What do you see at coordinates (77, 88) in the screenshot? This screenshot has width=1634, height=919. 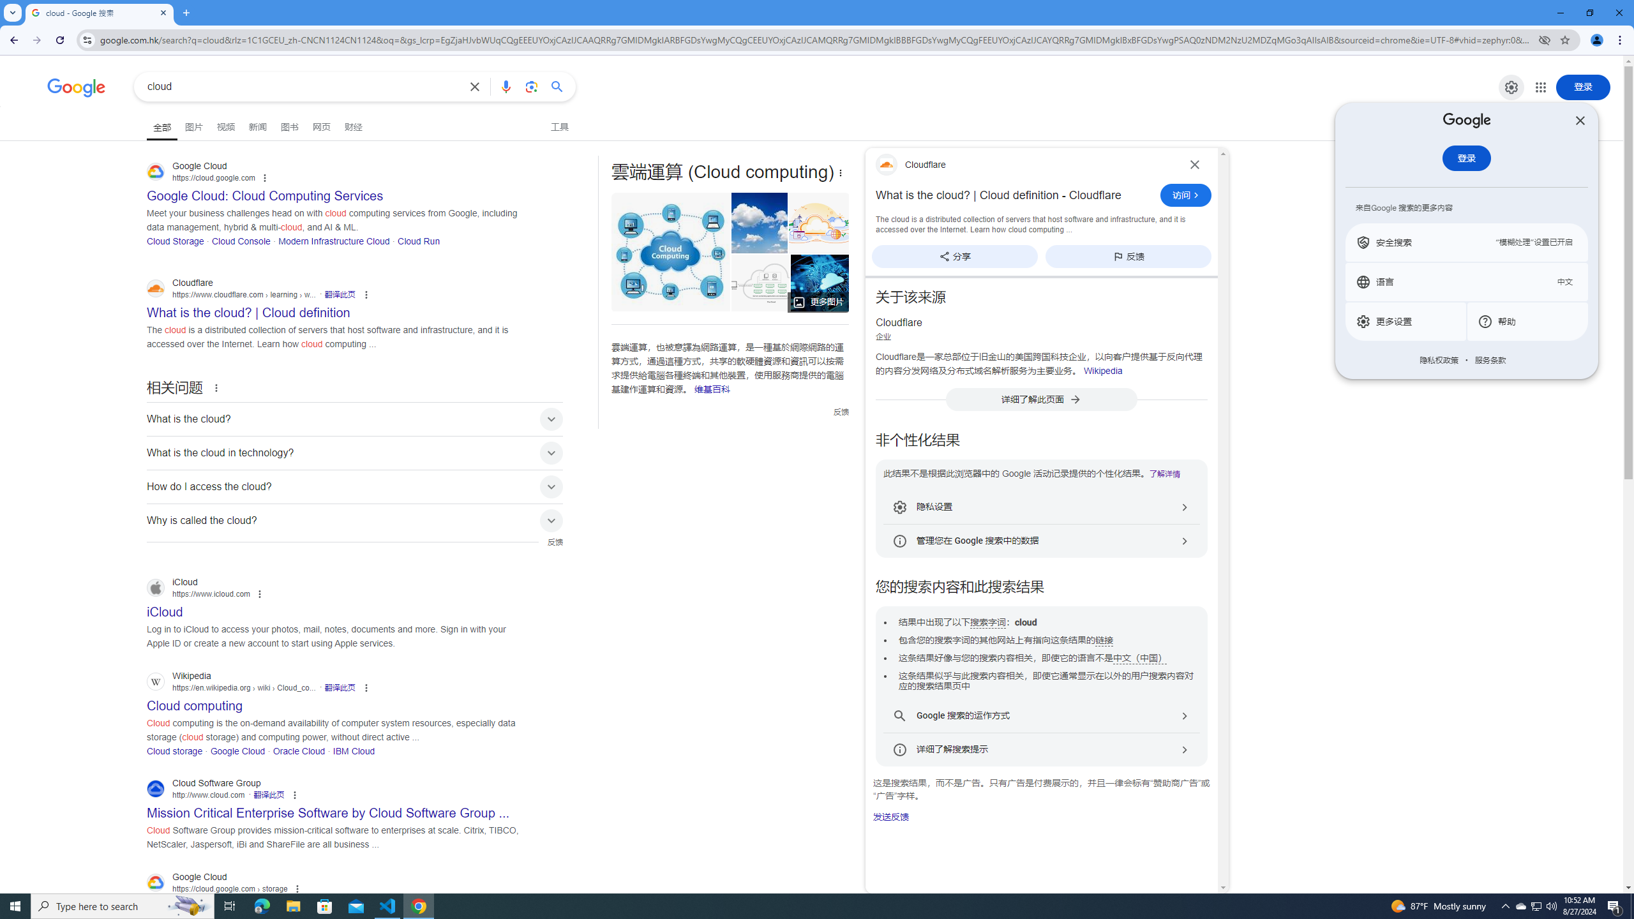 I see `Google` at bounding box center [77, 88].